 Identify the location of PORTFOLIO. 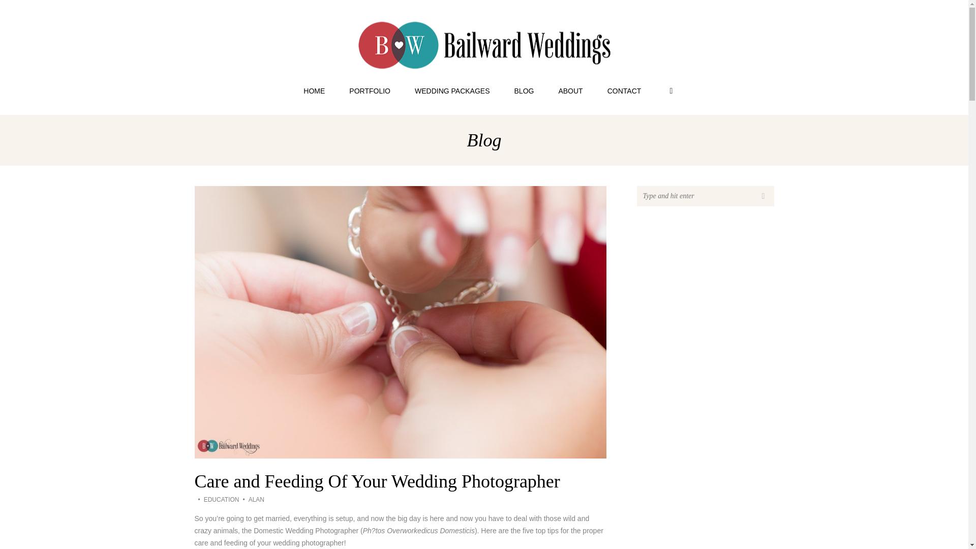
(369, 90).